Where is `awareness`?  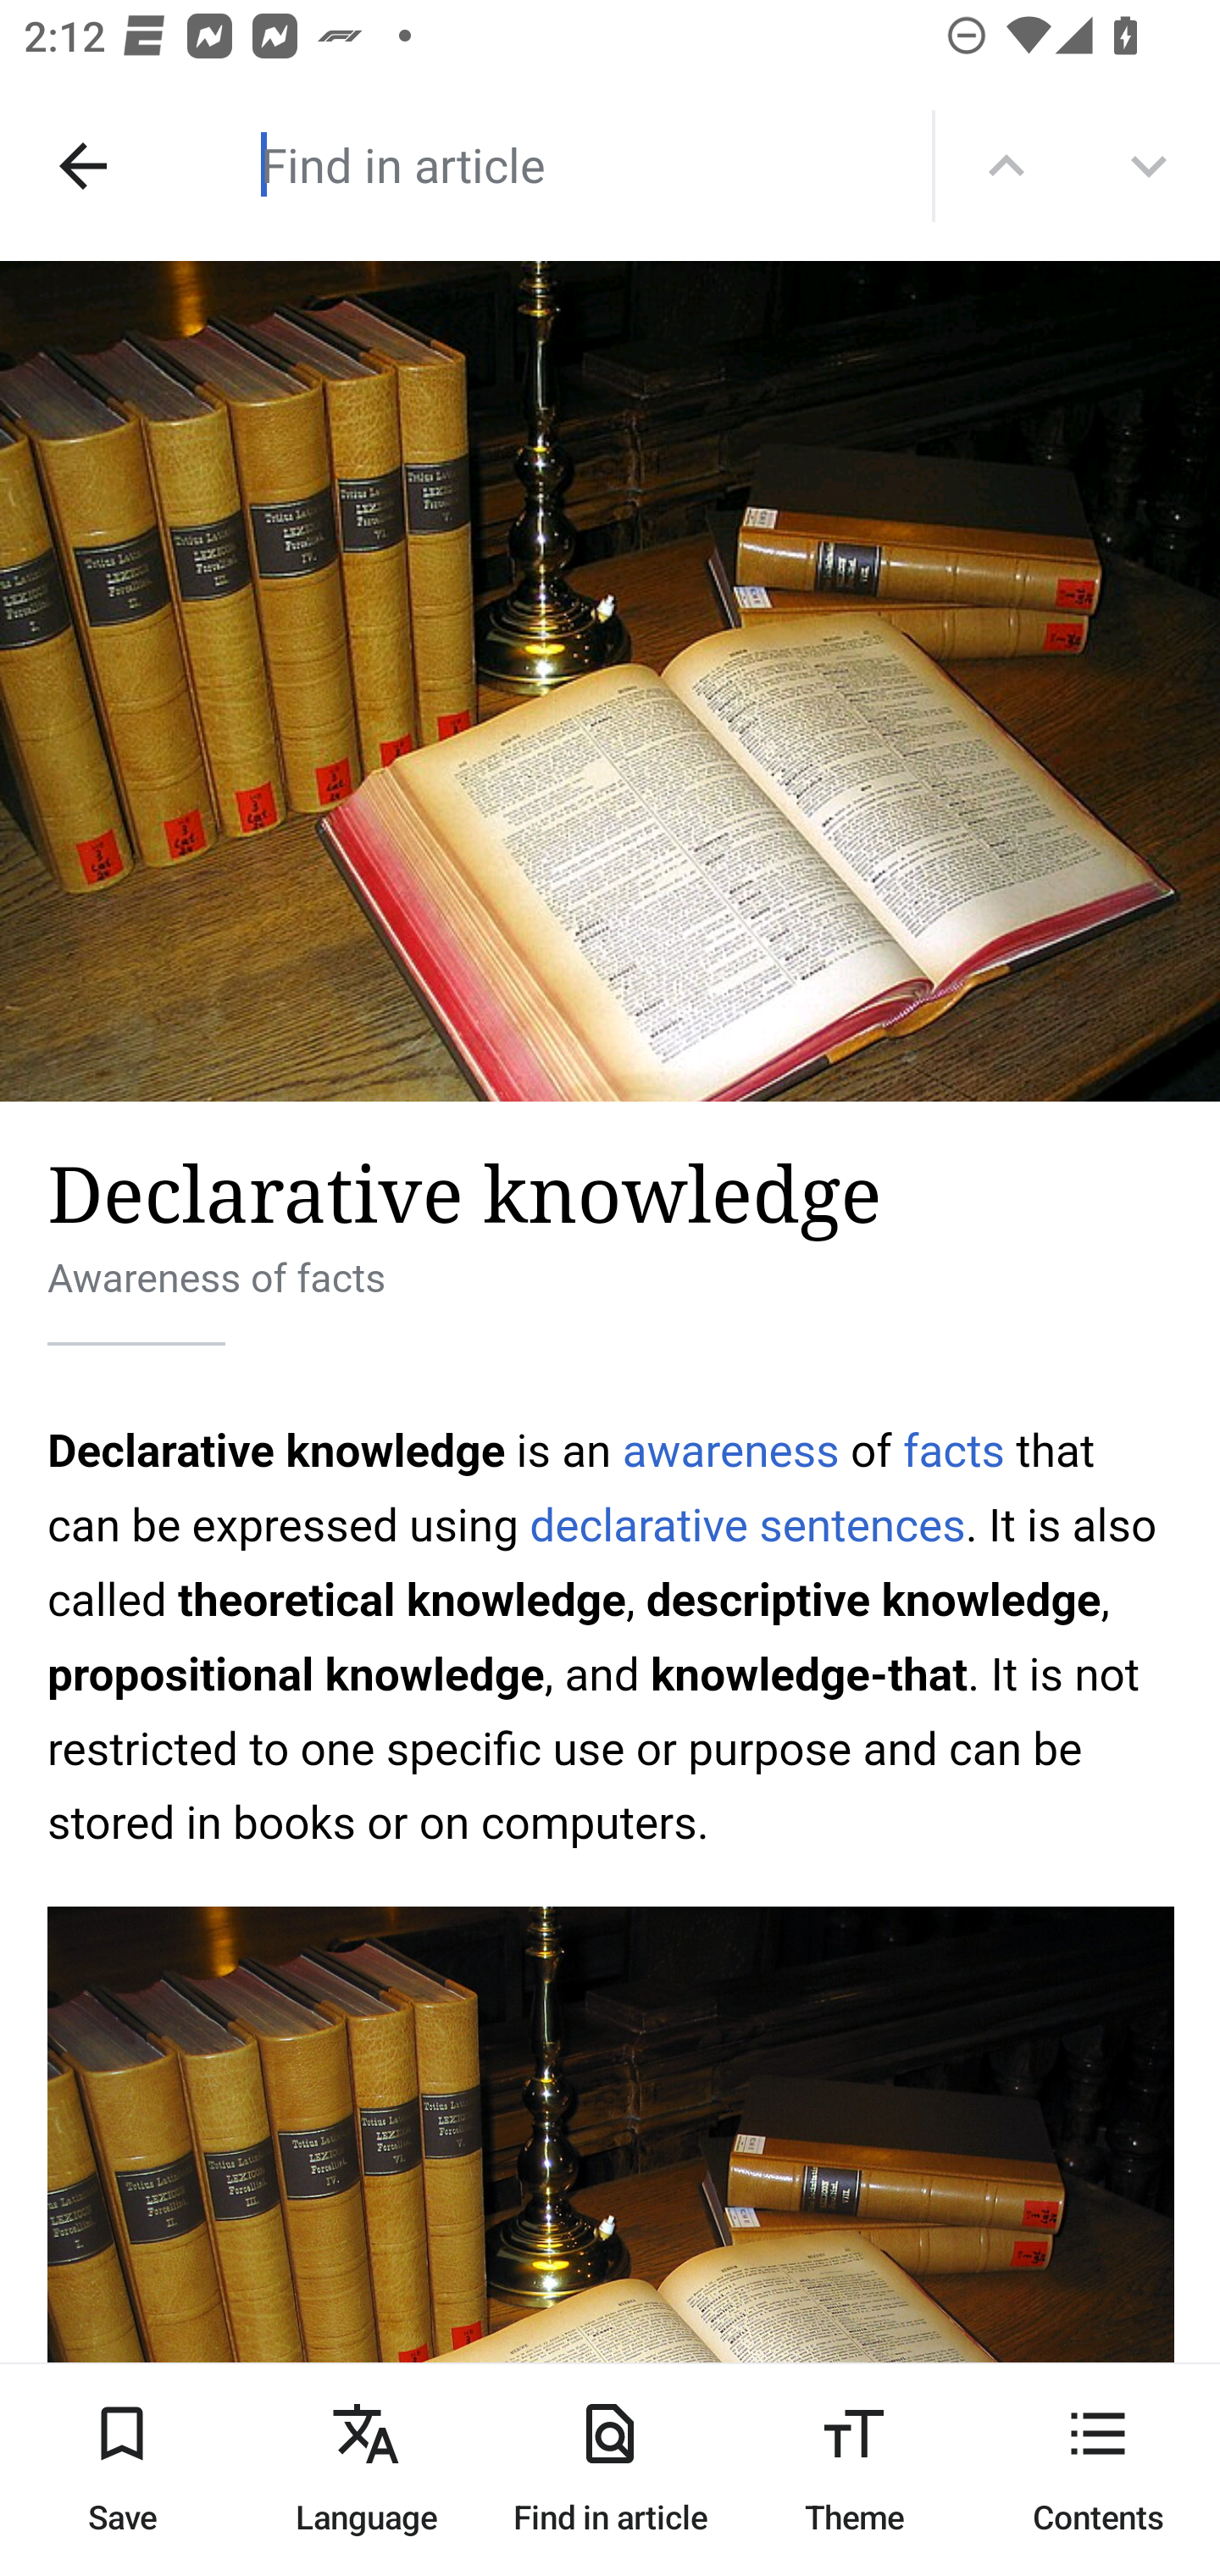 awareness is located at coordinates (730, 1451).